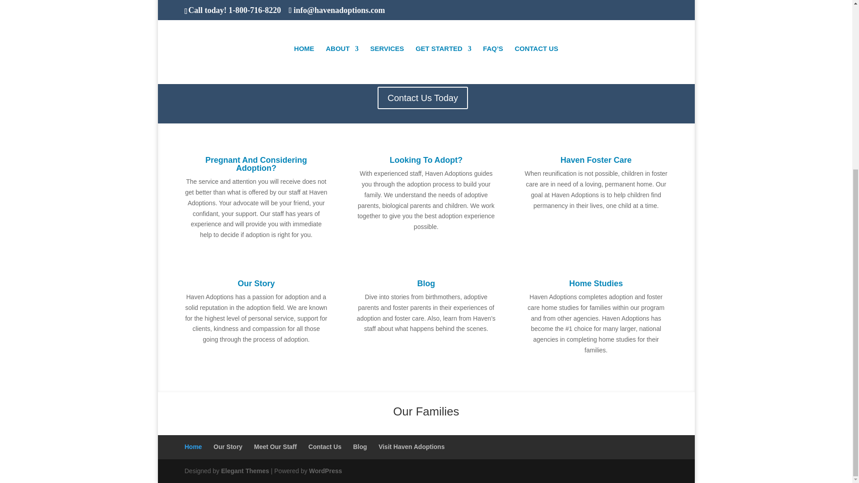 Image resolution: width=859 pixels, height=483 pixels. Describe the element at coordinates (244, 470) in the screenshot. I see `Premium WordPress Themes` at that location.